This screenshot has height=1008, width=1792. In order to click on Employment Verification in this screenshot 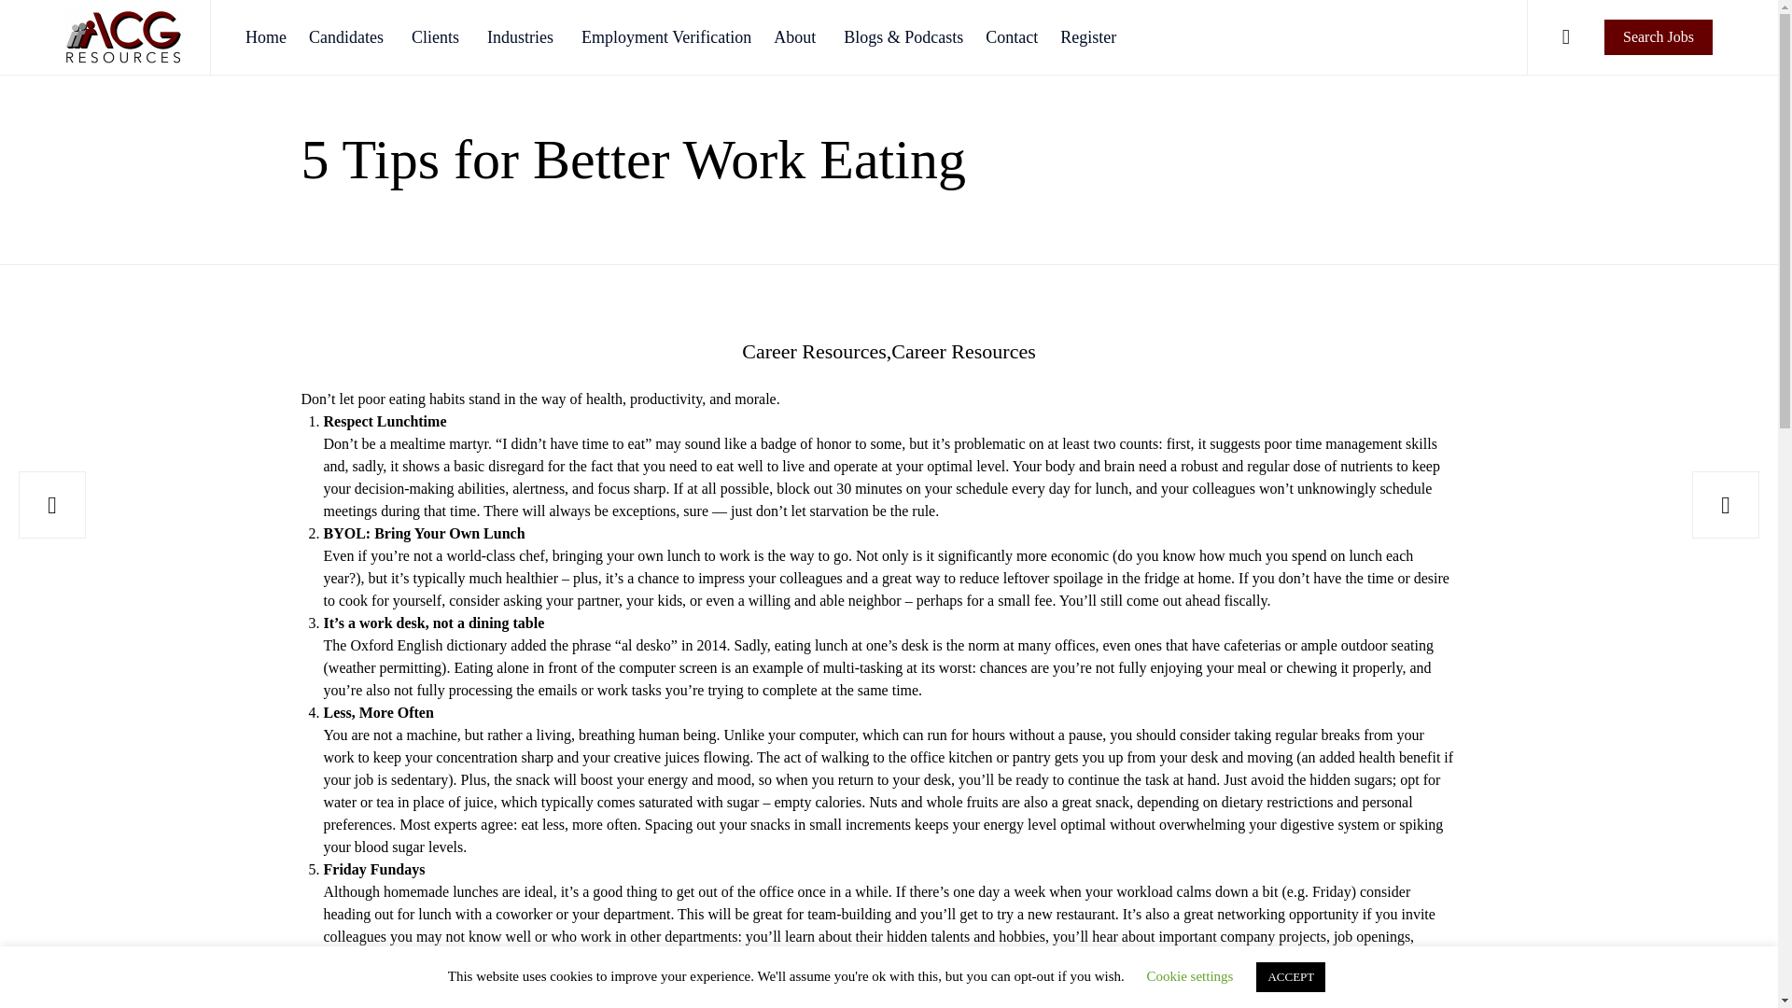, I will do `click(666, 37)`.